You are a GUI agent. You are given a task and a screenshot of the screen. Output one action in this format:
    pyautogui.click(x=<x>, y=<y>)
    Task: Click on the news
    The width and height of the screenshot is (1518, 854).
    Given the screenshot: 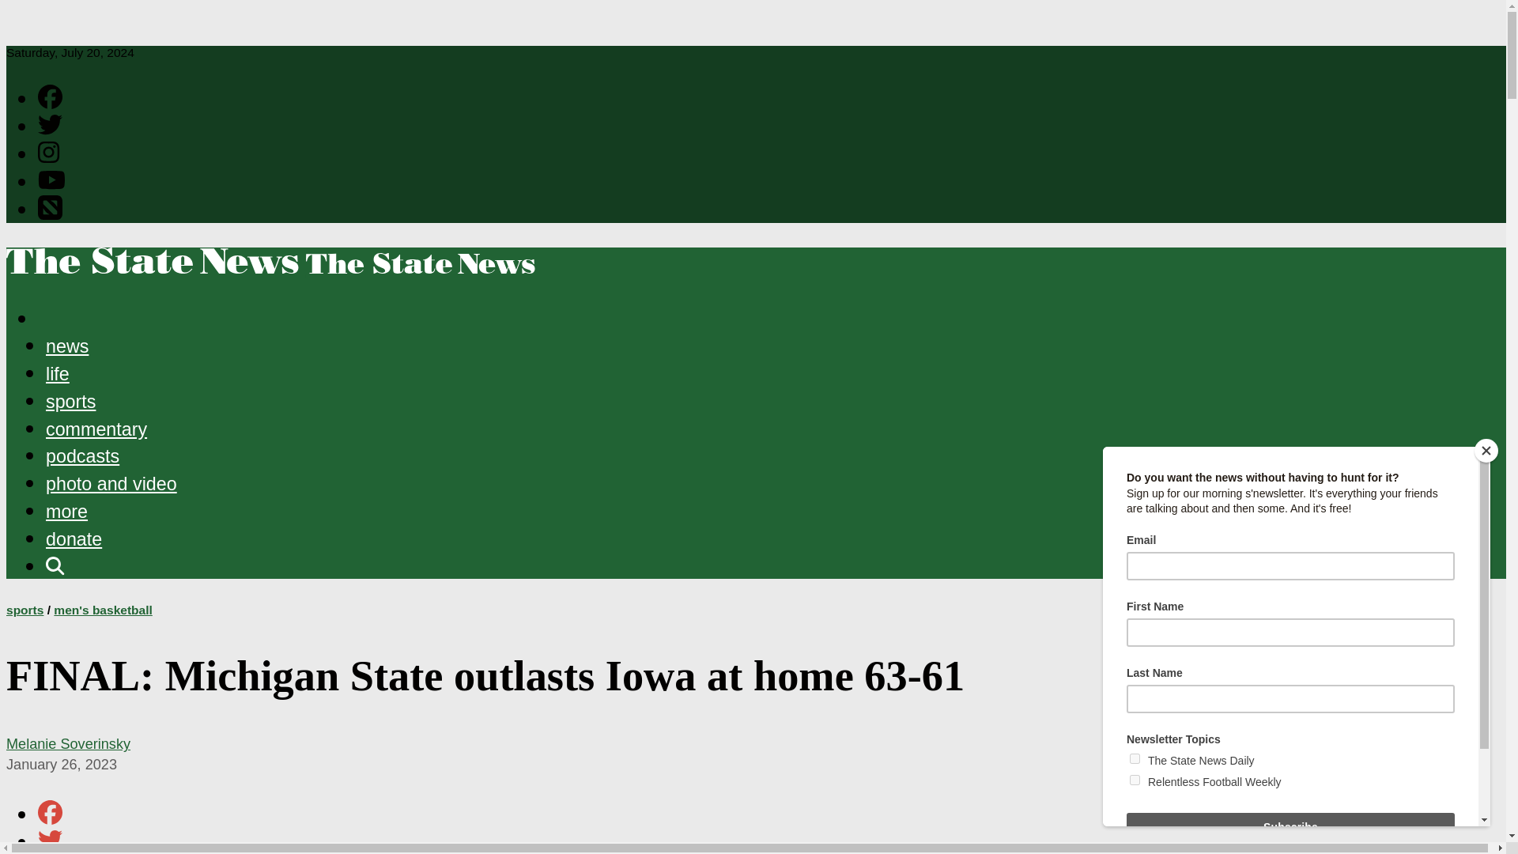 What is the action you would take?
    pyautogui.click(x=66, y=346)
    